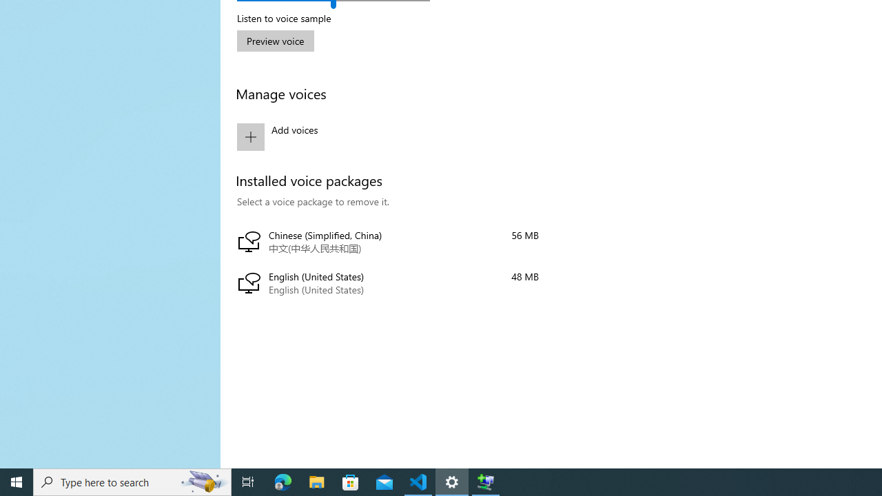 This screenshot has width=882, height=496. What do you see at coordinates (317, 482) in the screenshot?
I see `File Explorer` at bounding box center [317, 482].